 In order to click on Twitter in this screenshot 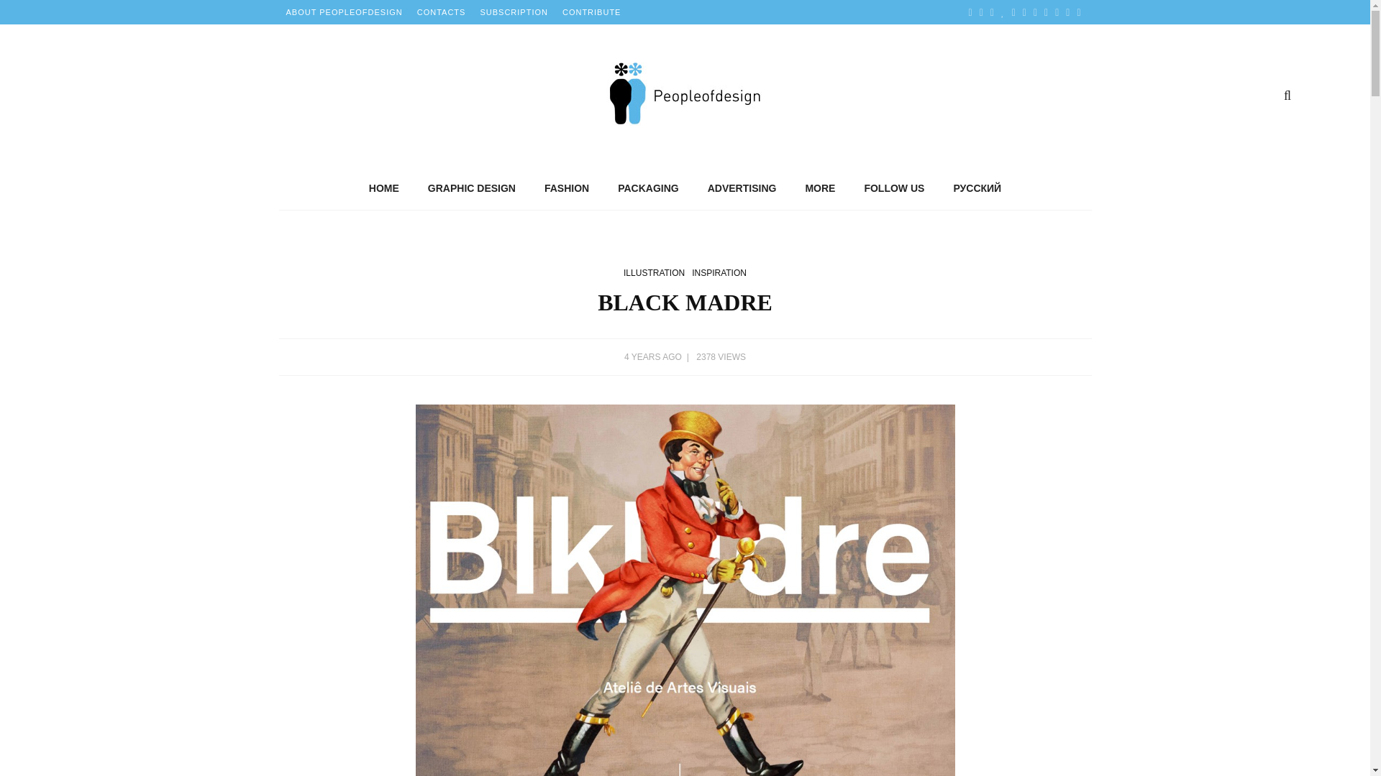, I will do `click(981, 11)`.